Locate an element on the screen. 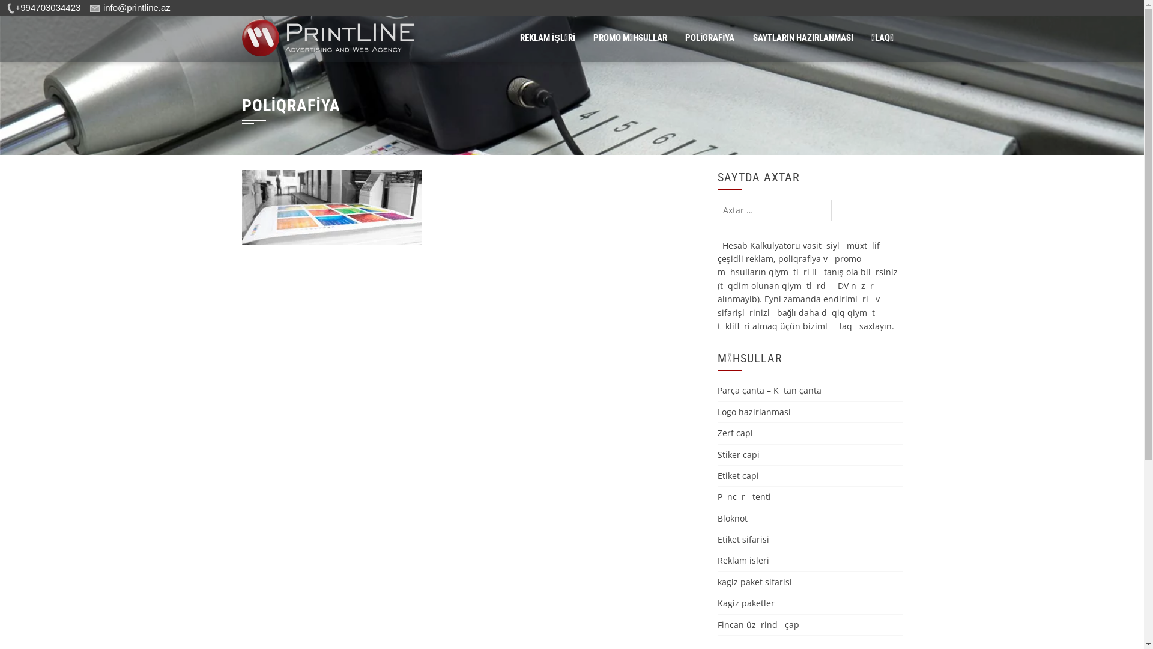 The height and width of the screenshot is (649, 1153). Axtar is located at coordinates (23, 11).